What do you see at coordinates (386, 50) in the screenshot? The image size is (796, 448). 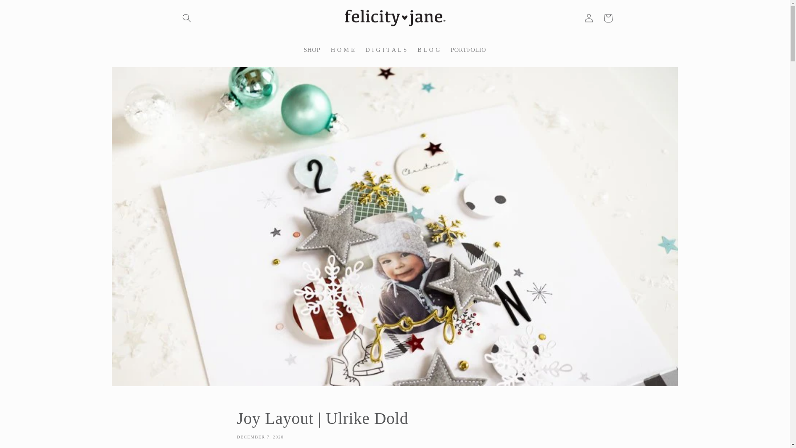 I see `D I G I T A L S` at bounding box center [386, 50].